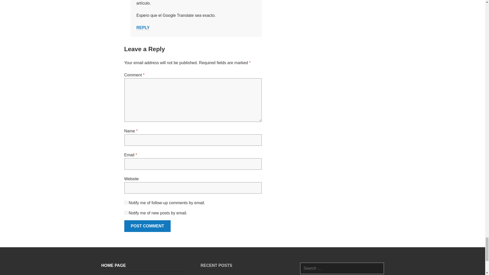 The image size is (489, 275). I want to click on subscribe, so click(126, 213).